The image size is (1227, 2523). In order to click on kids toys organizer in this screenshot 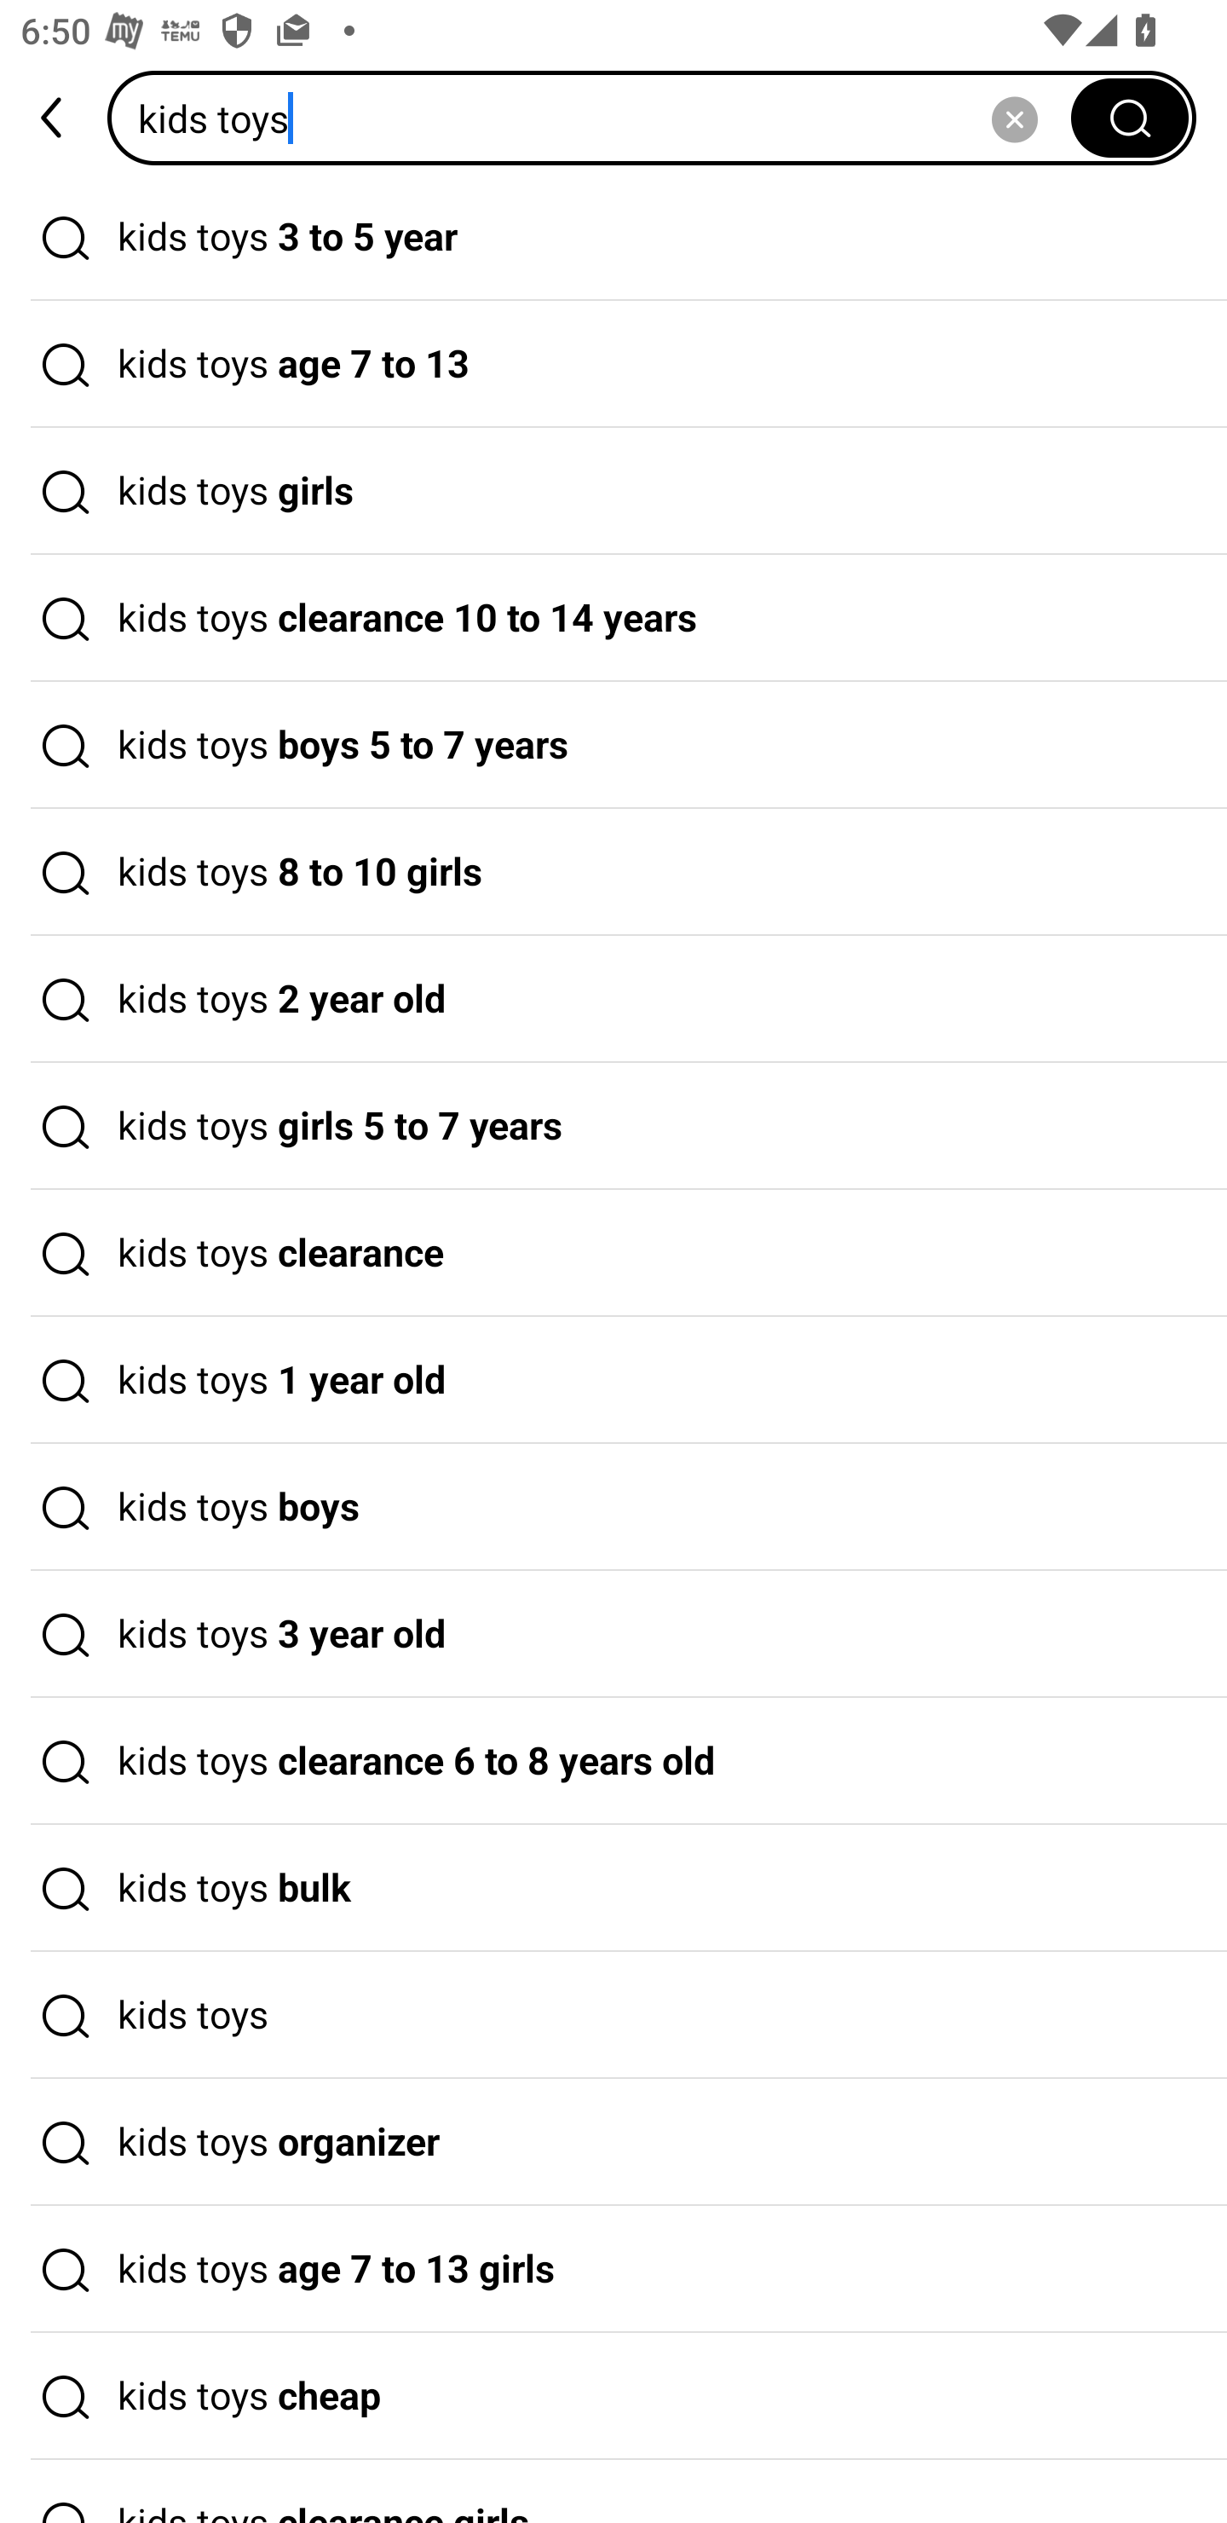, I will do `click(613, 2142)`.